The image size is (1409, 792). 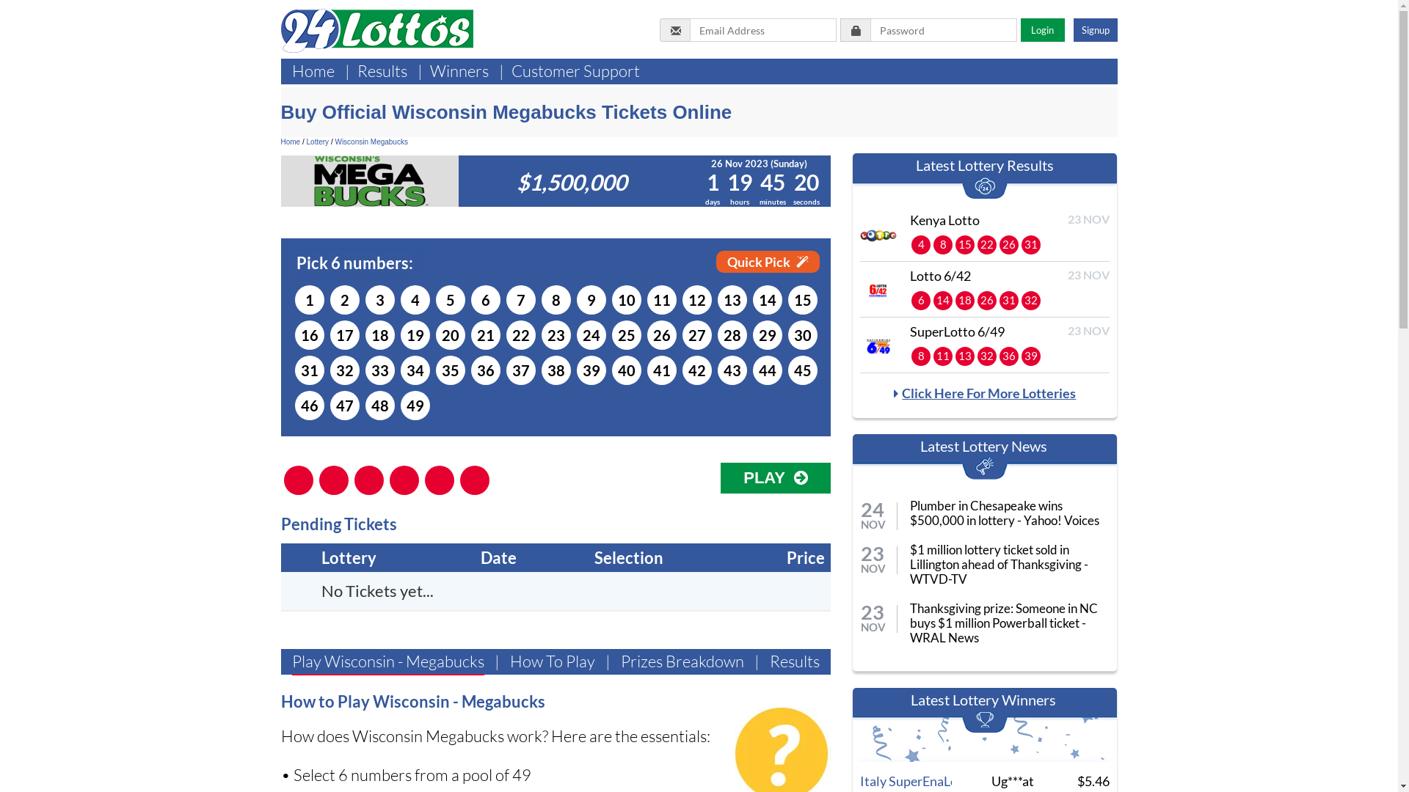 What do you see at coordinates (313, 72) in the screenshot?
I see `Home` at bounding box center [313, 72].